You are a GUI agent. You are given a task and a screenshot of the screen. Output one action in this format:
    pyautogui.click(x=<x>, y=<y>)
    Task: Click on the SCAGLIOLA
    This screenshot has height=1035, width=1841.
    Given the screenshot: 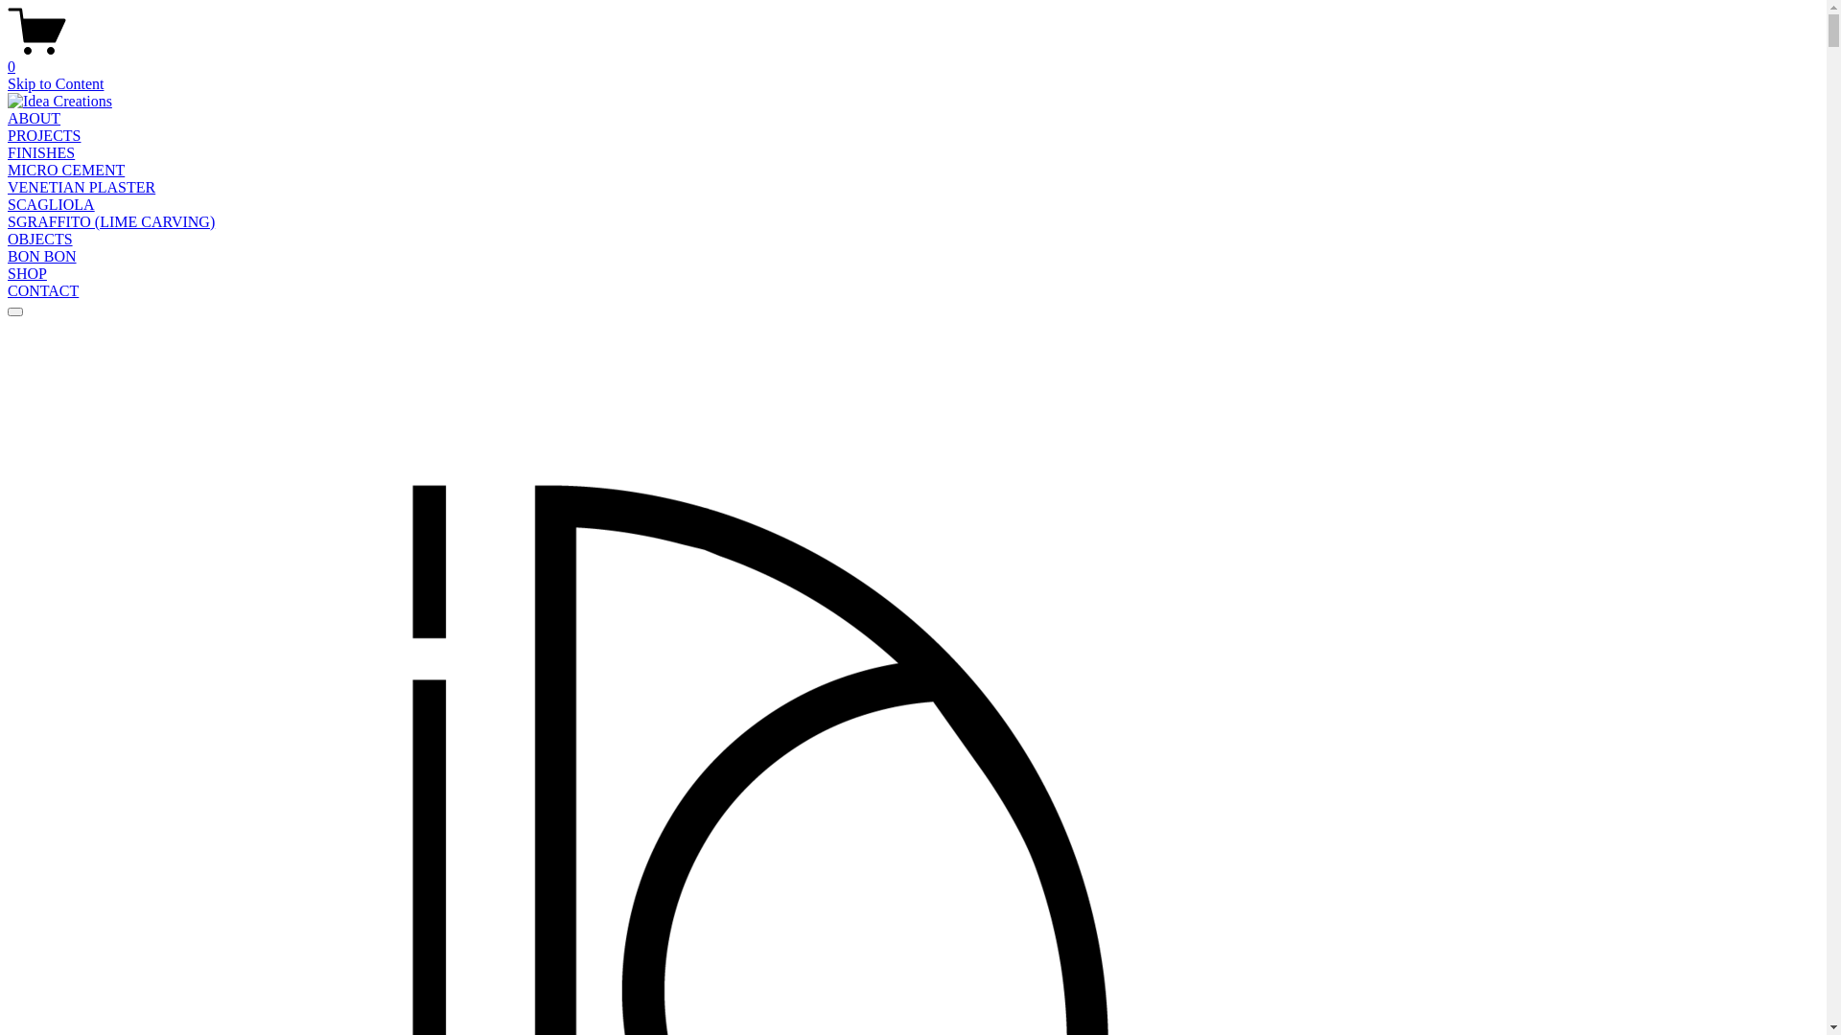 What is the action you would take?
    pyautogui.click(x=52, y=205)
    